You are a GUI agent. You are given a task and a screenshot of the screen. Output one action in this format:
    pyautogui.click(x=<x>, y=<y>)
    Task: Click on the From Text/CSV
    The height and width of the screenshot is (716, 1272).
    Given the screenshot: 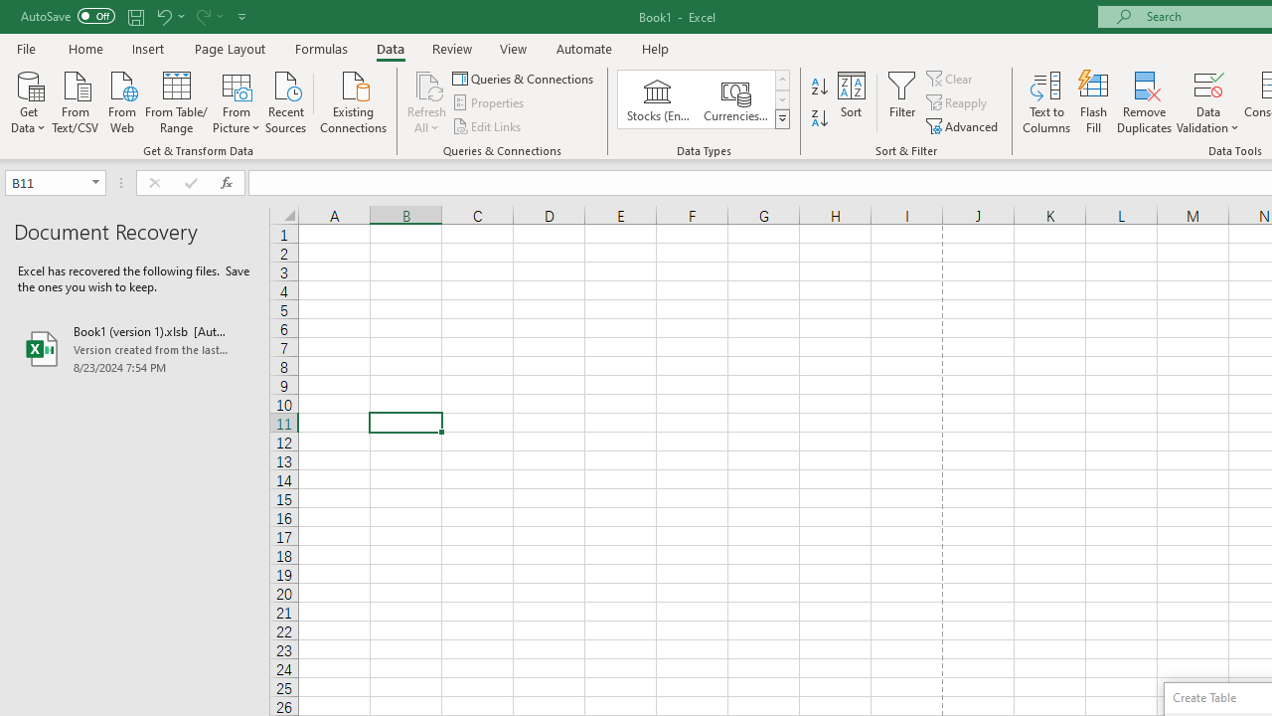 What is the action you would take?
    pyautogui.click(x=76, y=100)
    